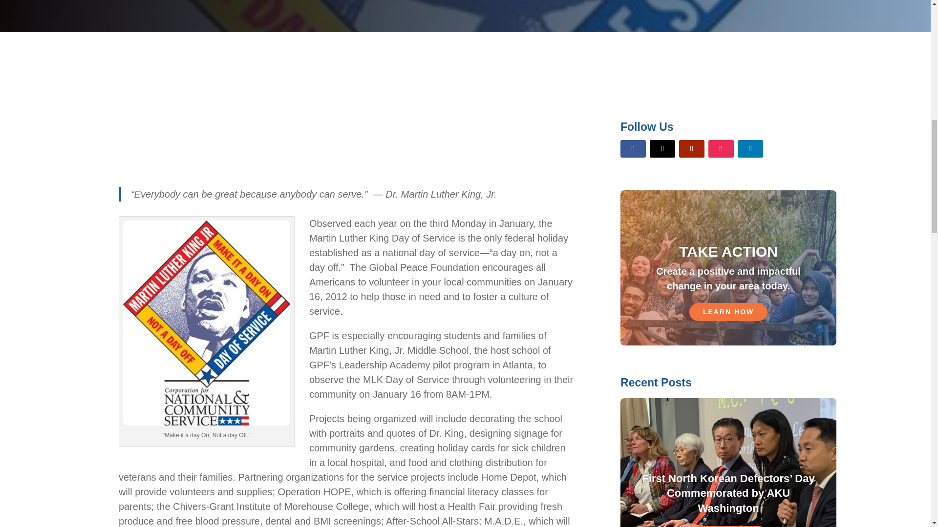  Describe the element at coordinates (750, 148) in the screenshot. I see `Follow on LinkedIn` at that location.